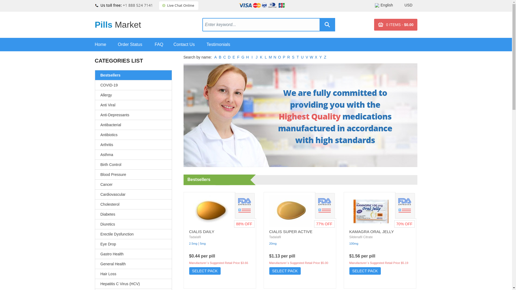  Describe the element at coordinates (262, 24) in the screenshot. I see `Enter keyword...` at that location.